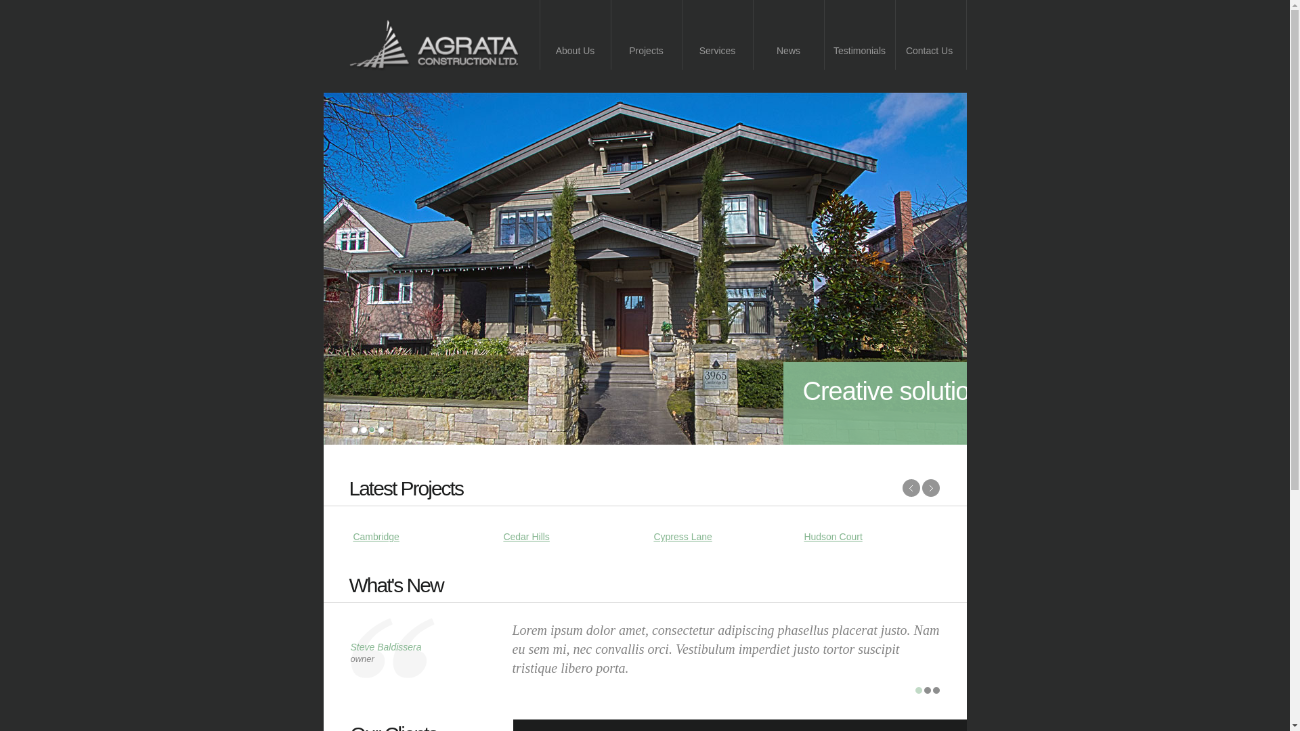  Describe the element at coordinates (526, 537) in the screenshot. I see `Cedar Hills` at that location.